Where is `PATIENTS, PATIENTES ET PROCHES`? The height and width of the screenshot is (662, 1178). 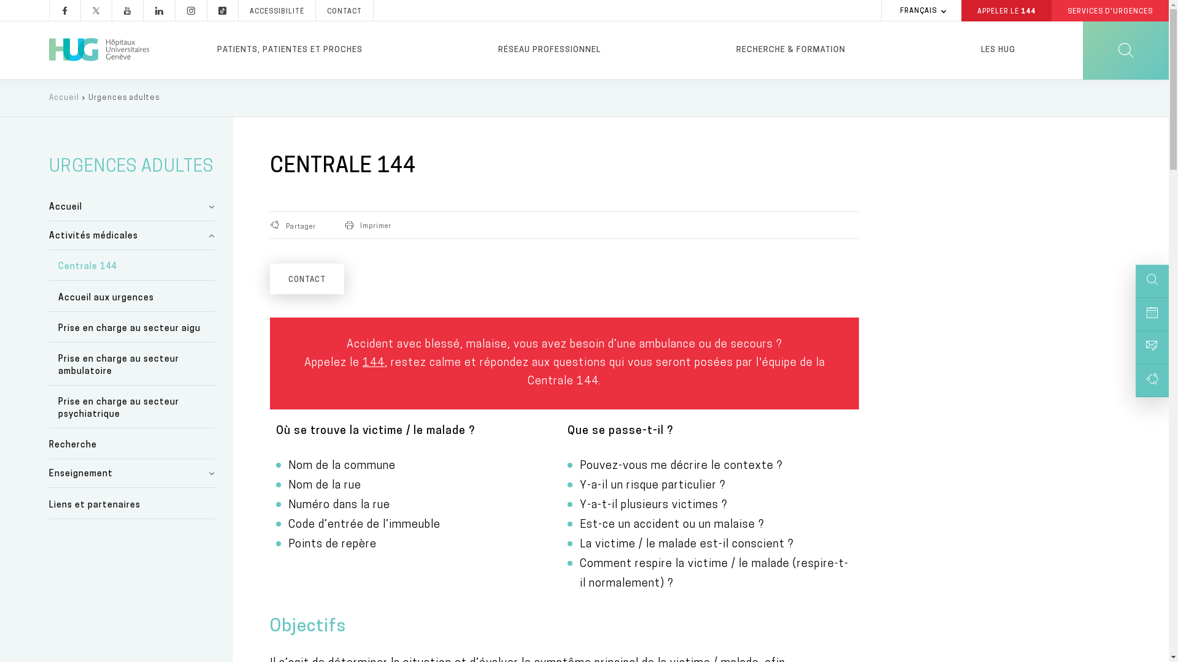 PATIENTS, PATIENTES ET PROCHES is located at coordinates (290, 50).